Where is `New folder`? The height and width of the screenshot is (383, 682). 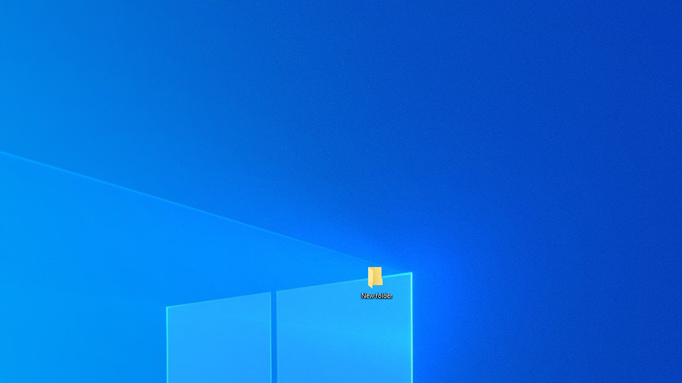
New folder is located at coordinates (376, 282).